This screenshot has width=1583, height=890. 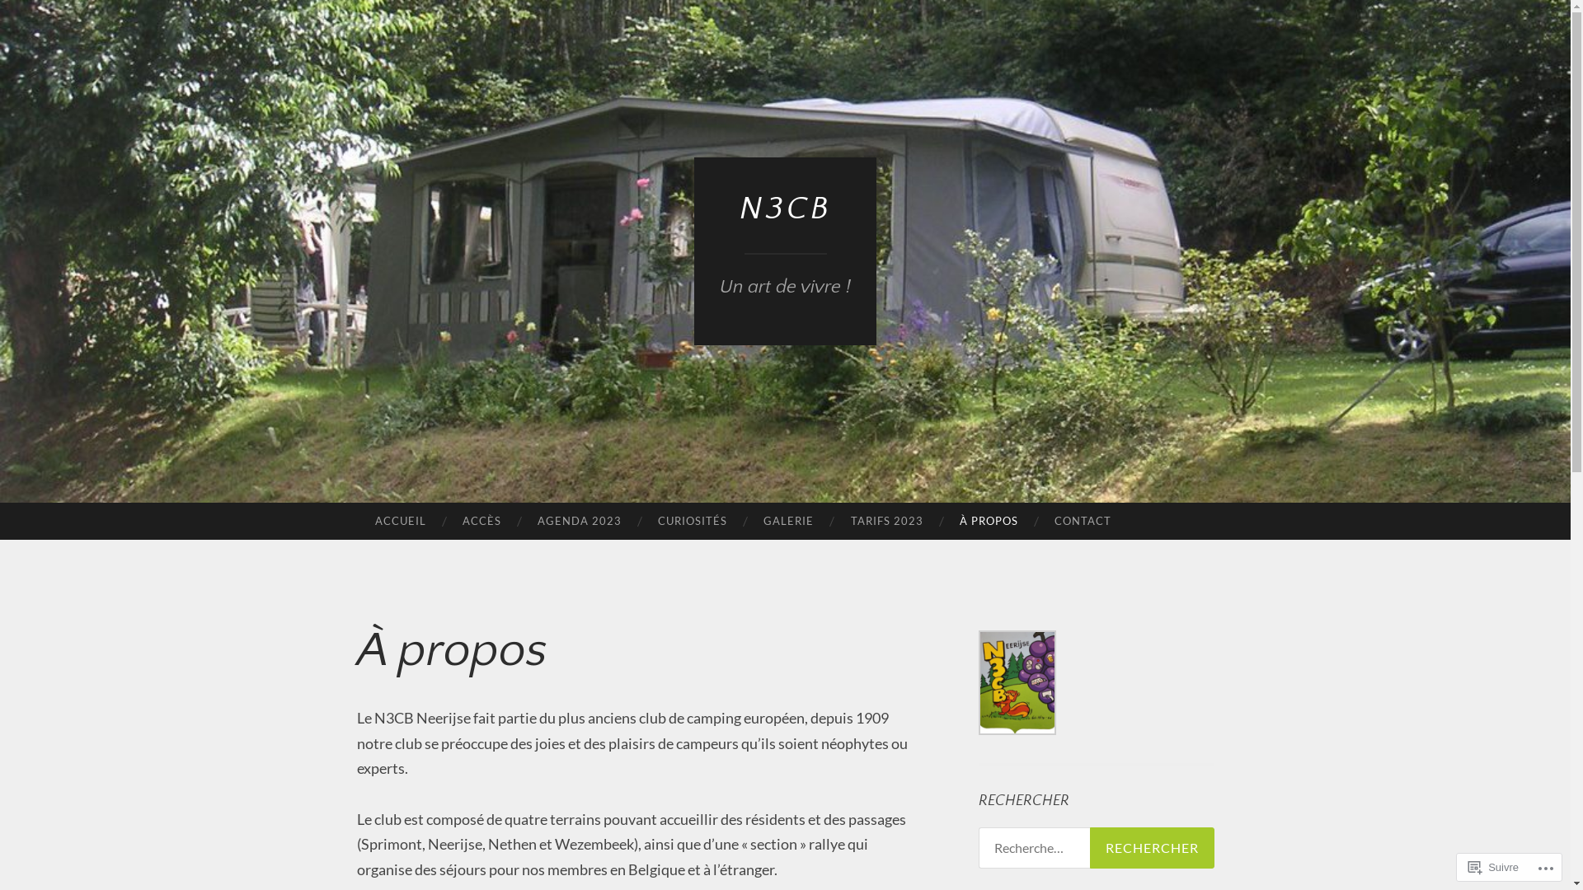 I want to click on GALERIE, so click(x=788, y=522).